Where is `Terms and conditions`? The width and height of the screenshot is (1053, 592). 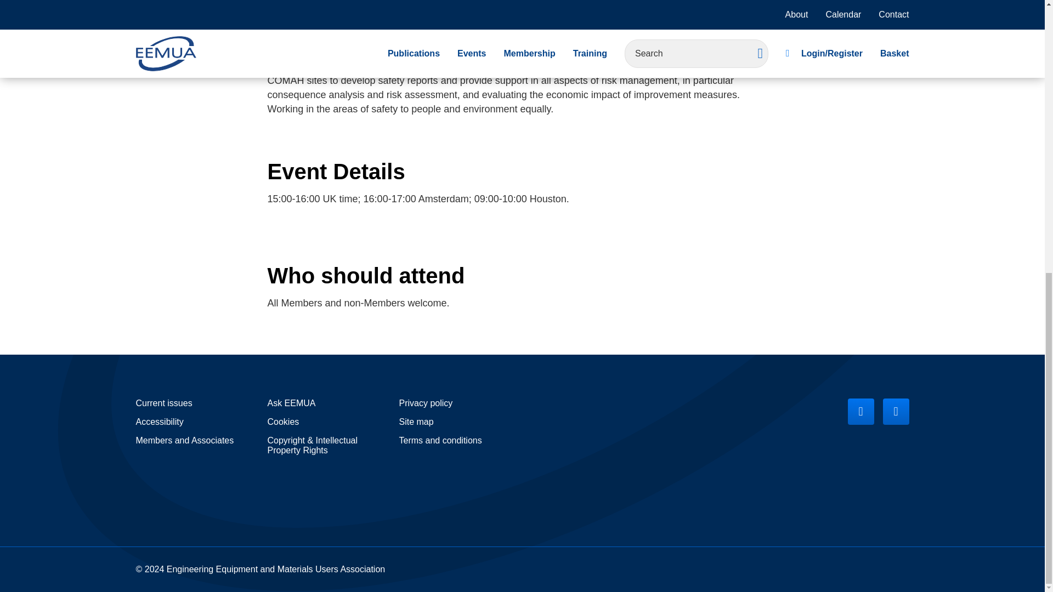 Terms and conditions is located at coordinates (440, 441).